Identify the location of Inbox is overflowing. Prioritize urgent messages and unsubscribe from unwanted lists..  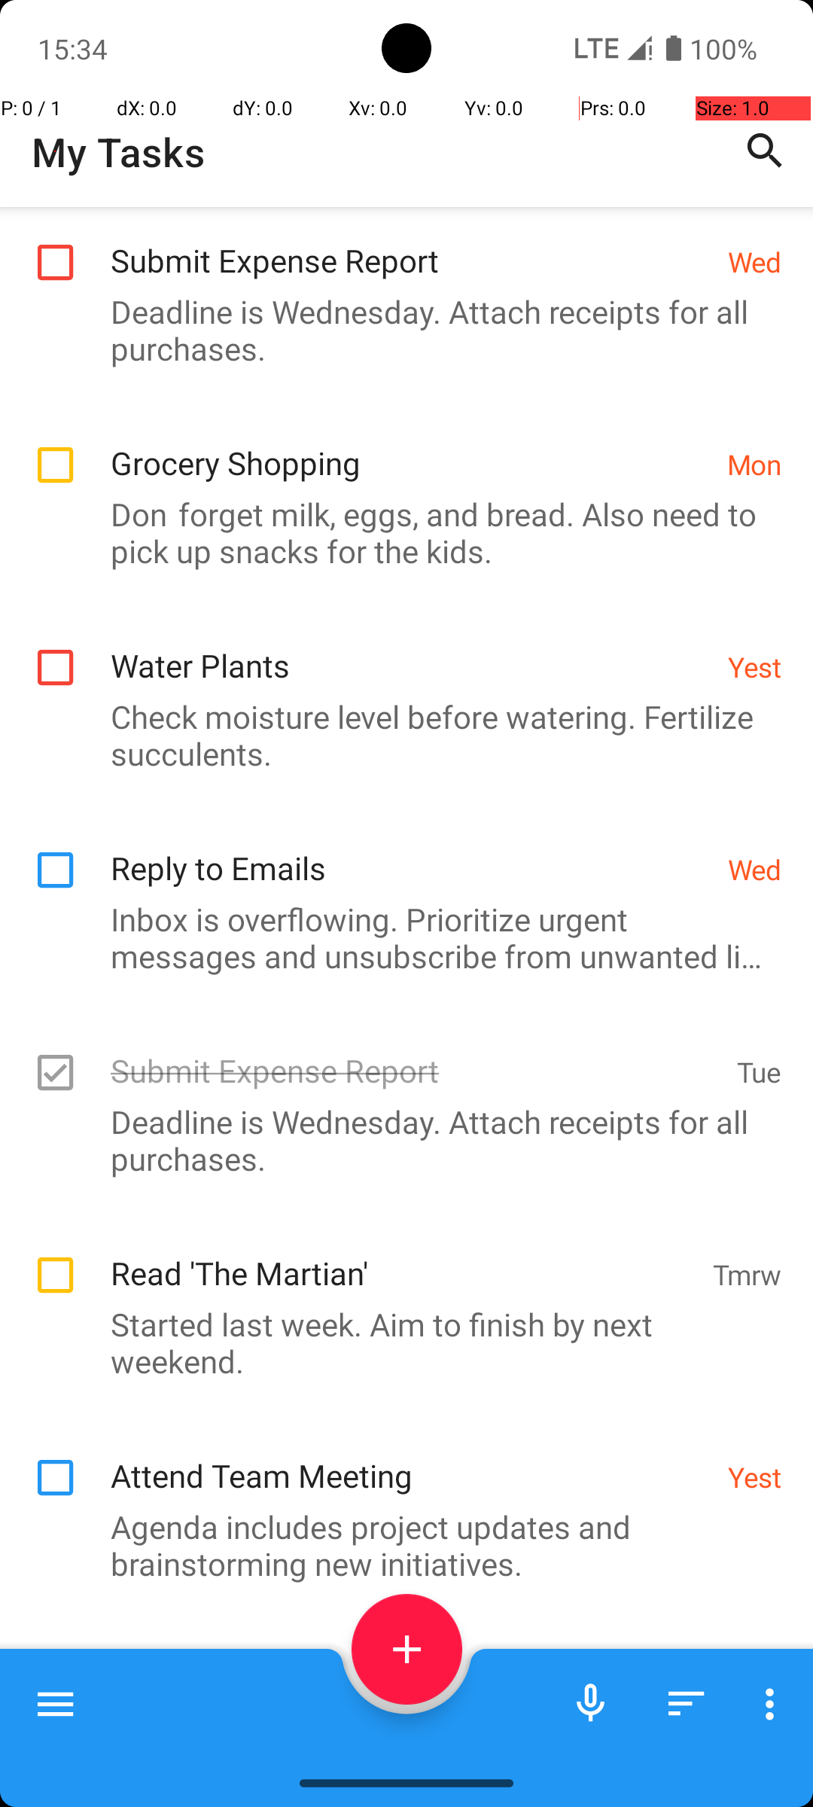
(399, 937).